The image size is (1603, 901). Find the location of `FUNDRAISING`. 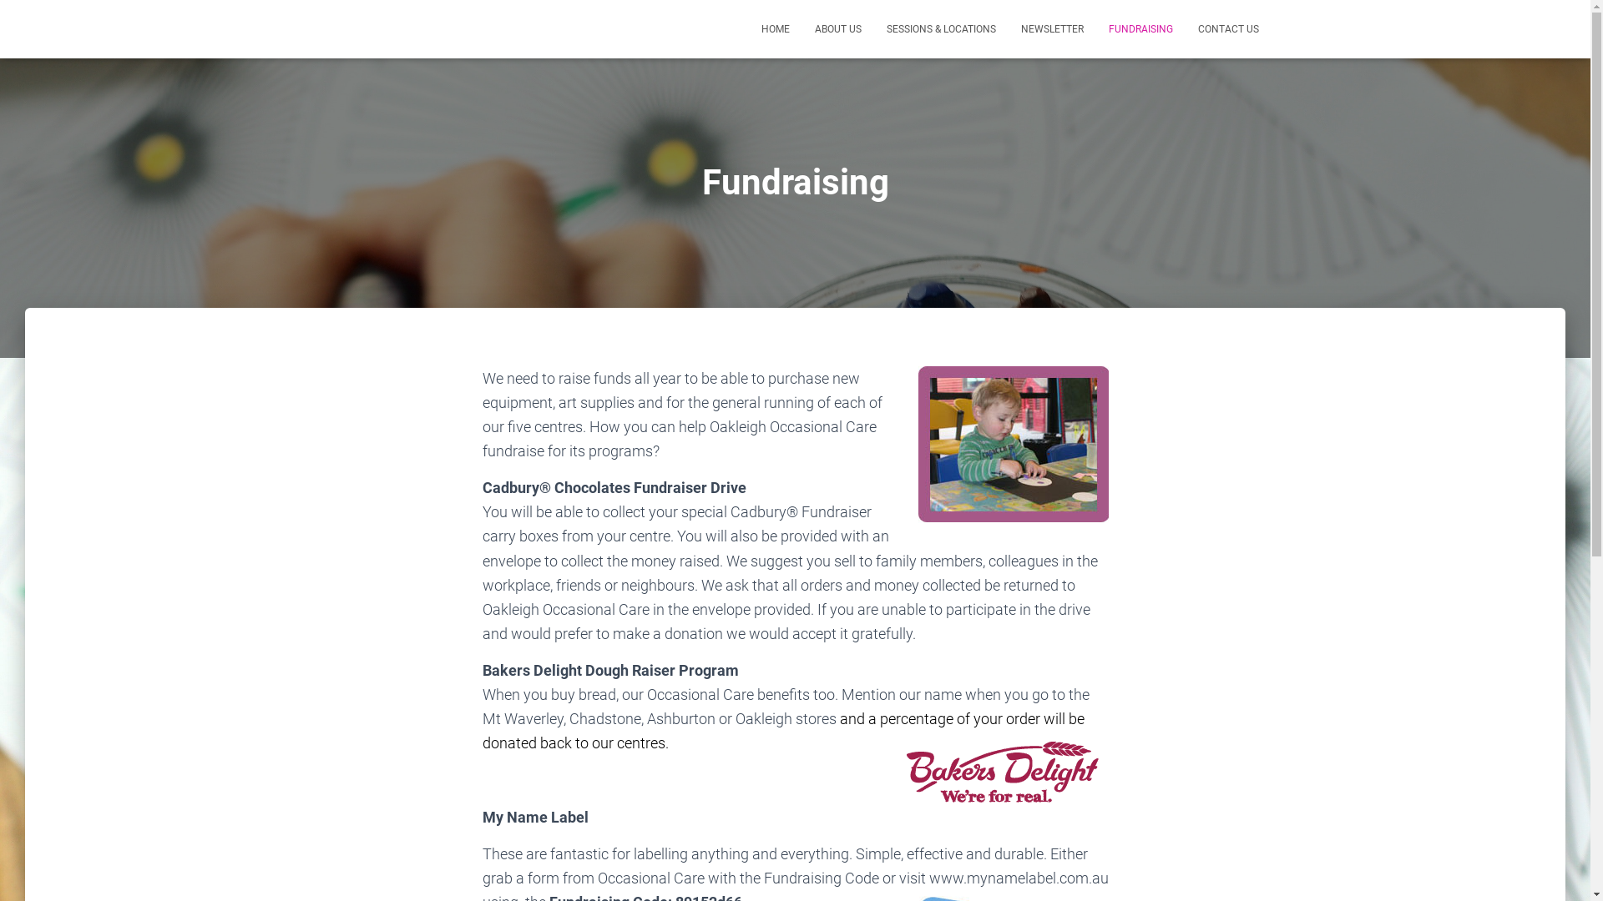

FUNDRAISING is located at coordinates (1140, 29).